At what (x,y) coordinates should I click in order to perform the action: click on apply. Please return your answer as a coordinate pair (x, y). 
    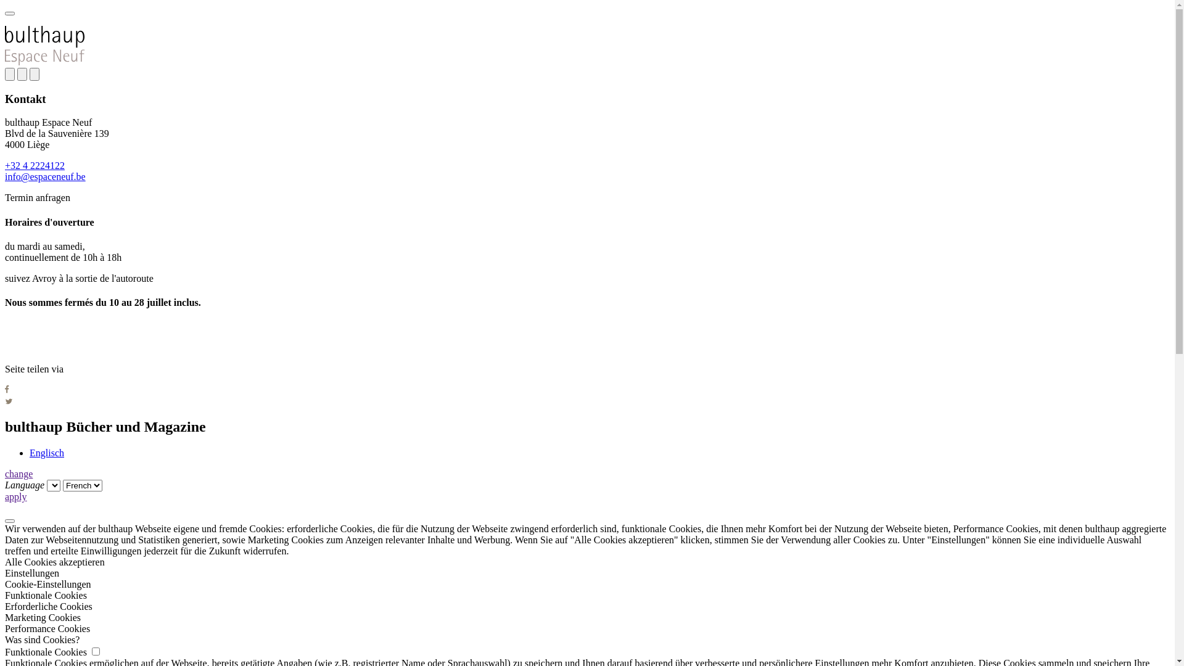
    Looking at the image, I should click on (16, 497).